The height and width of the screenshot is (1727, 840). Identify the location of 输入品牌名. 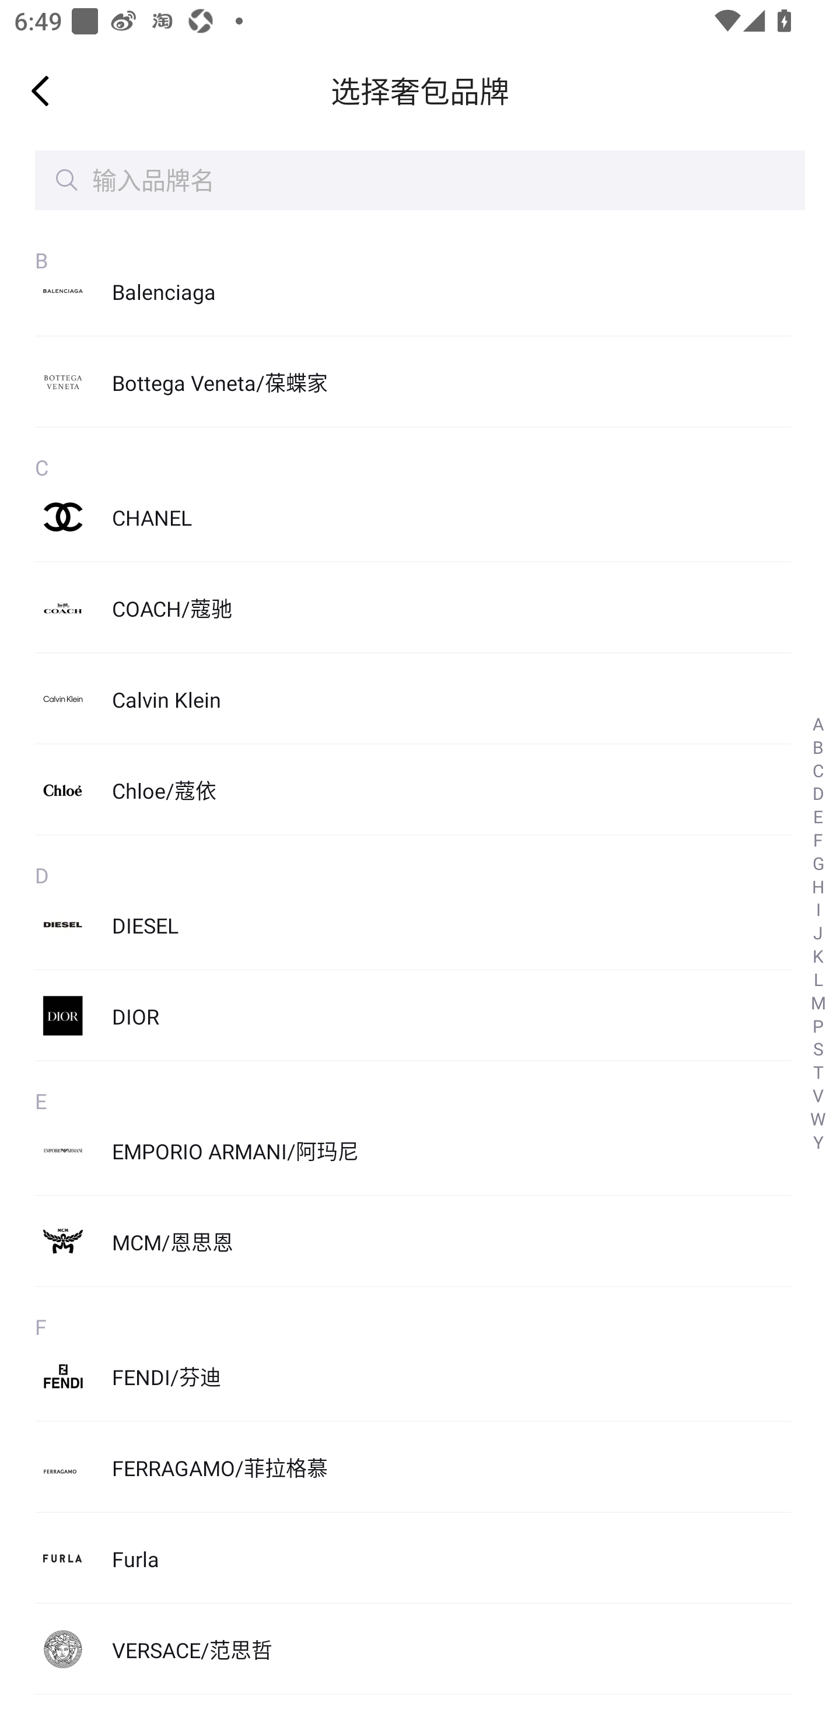
(420, 180).